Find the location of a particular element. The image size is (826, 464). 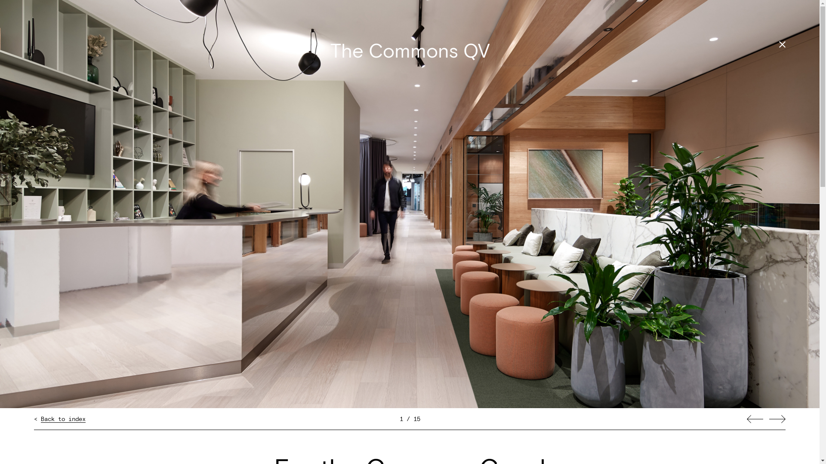

10 ANZ Centre Workplace is located at coordinates (410, 344).